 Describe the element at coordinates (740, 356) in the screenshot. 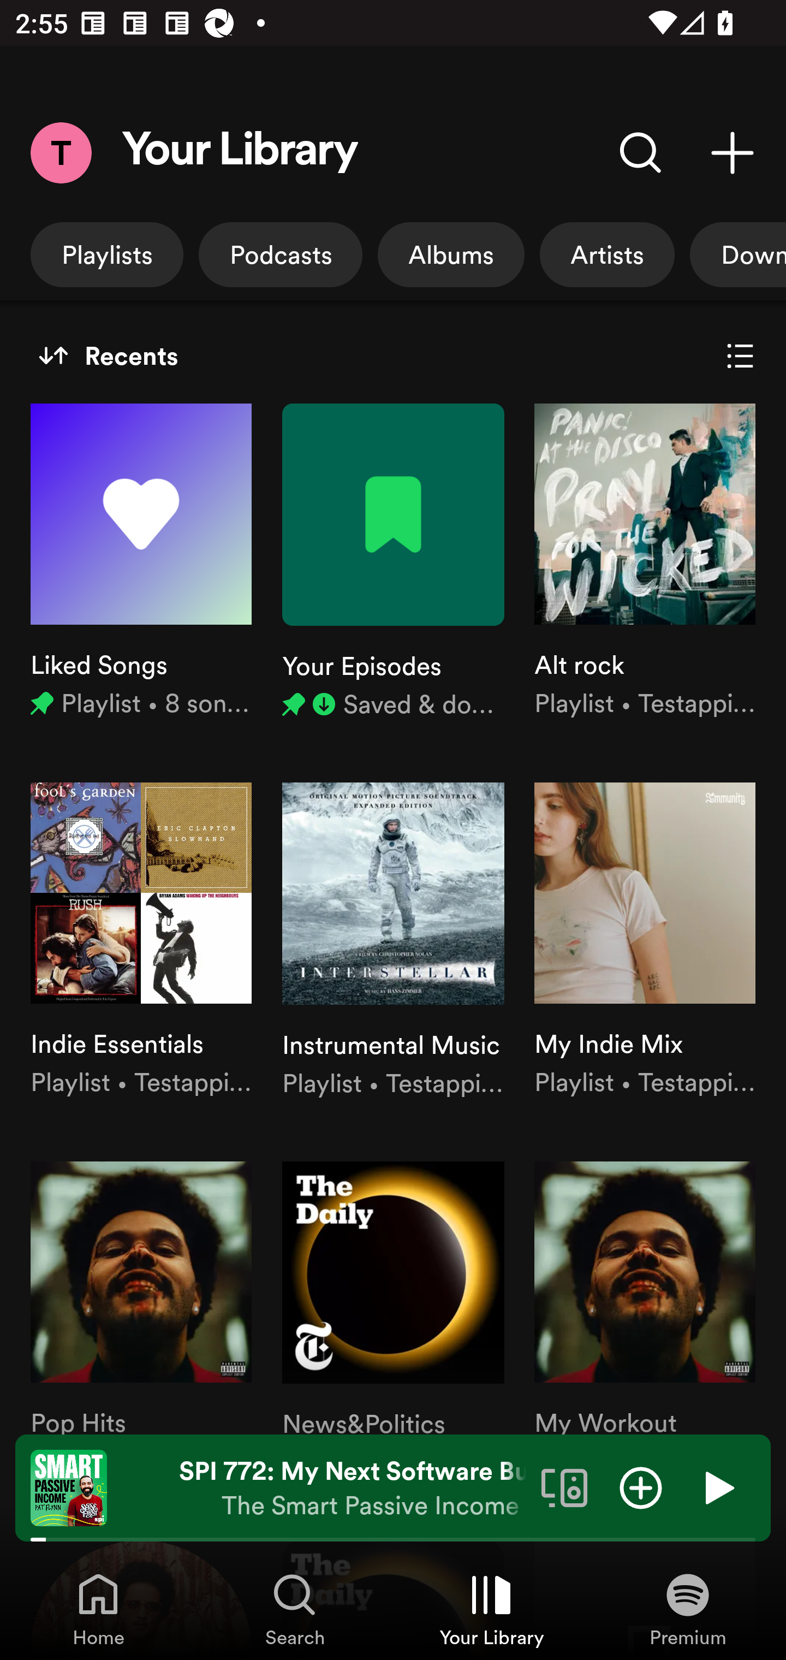

I see `Show List view` at that location.